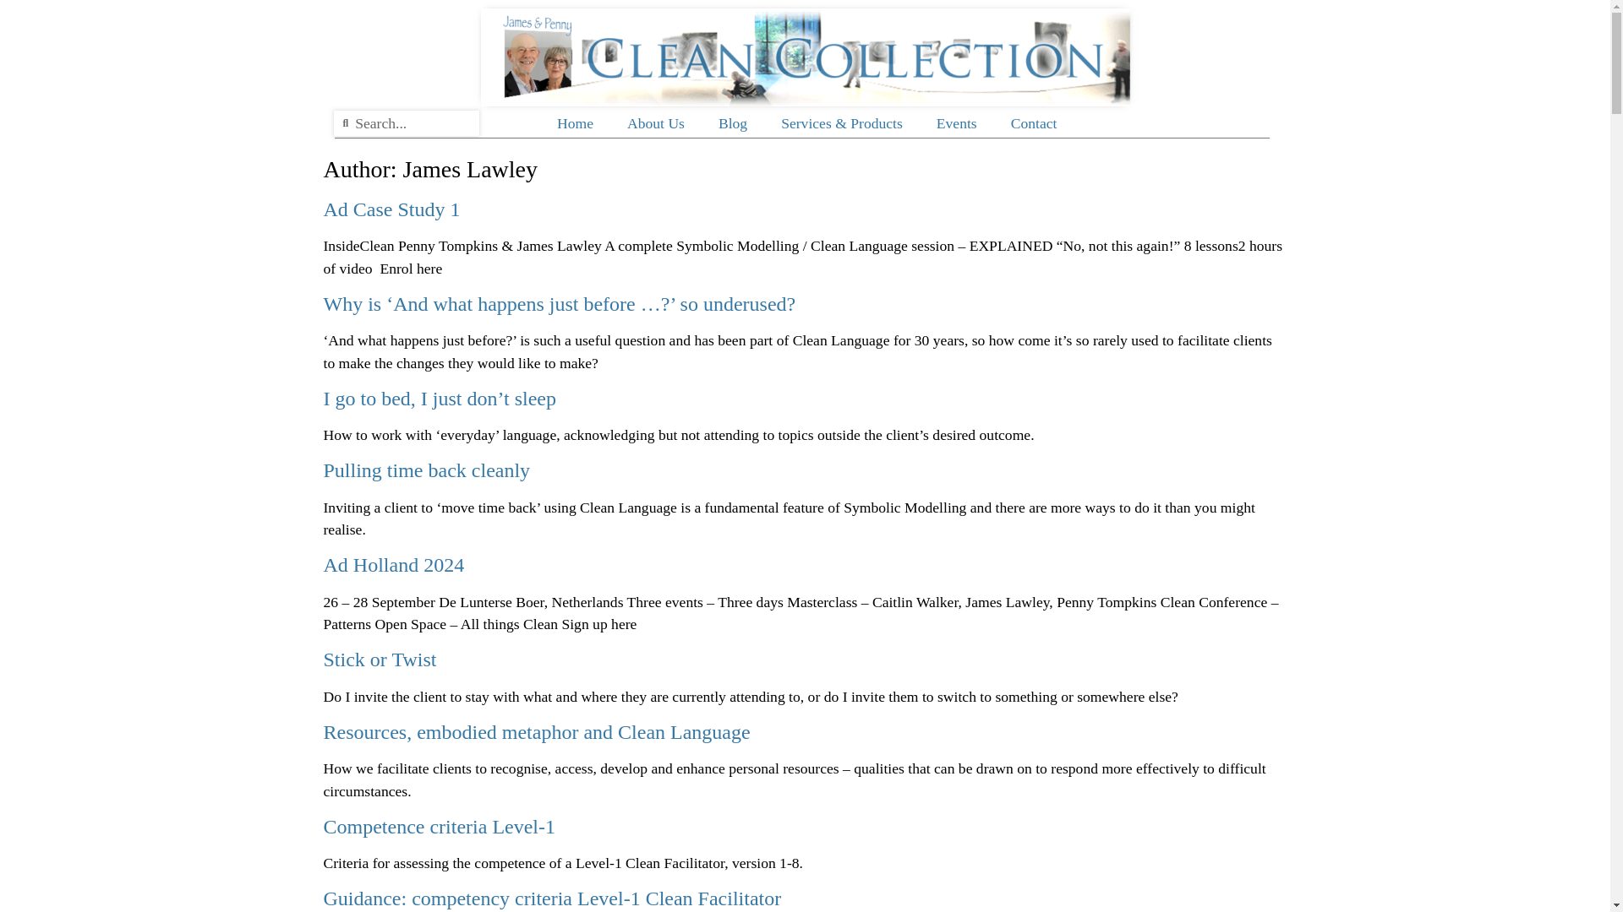 This screenshot has height=912, width=1623. What do you see at coordinates (536, 732) in the screenshot?
I see `Resources, embodied metaphor and Clean Language` at bounding box center [536, 732].